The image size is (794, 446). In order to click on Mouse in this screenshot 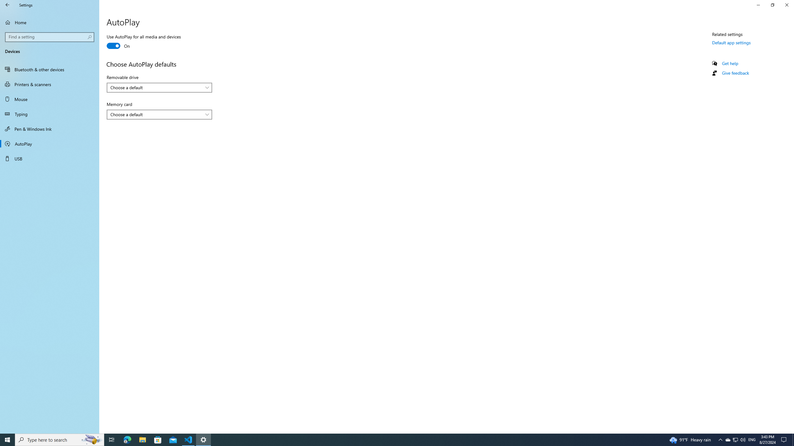, I will do `click(50, 99)`.